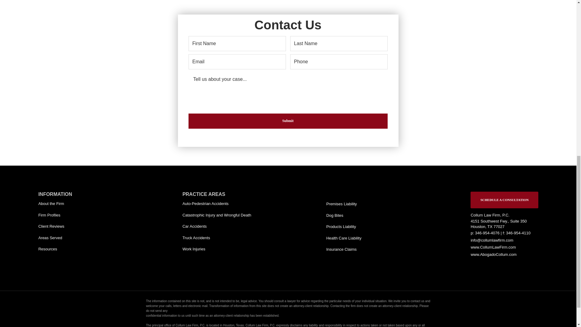 The image size is (581, 327). Describe the element at coordinates (219, 215) in the screenshot. I see `Catastrophic Injury and Wrongful Death` at that location.